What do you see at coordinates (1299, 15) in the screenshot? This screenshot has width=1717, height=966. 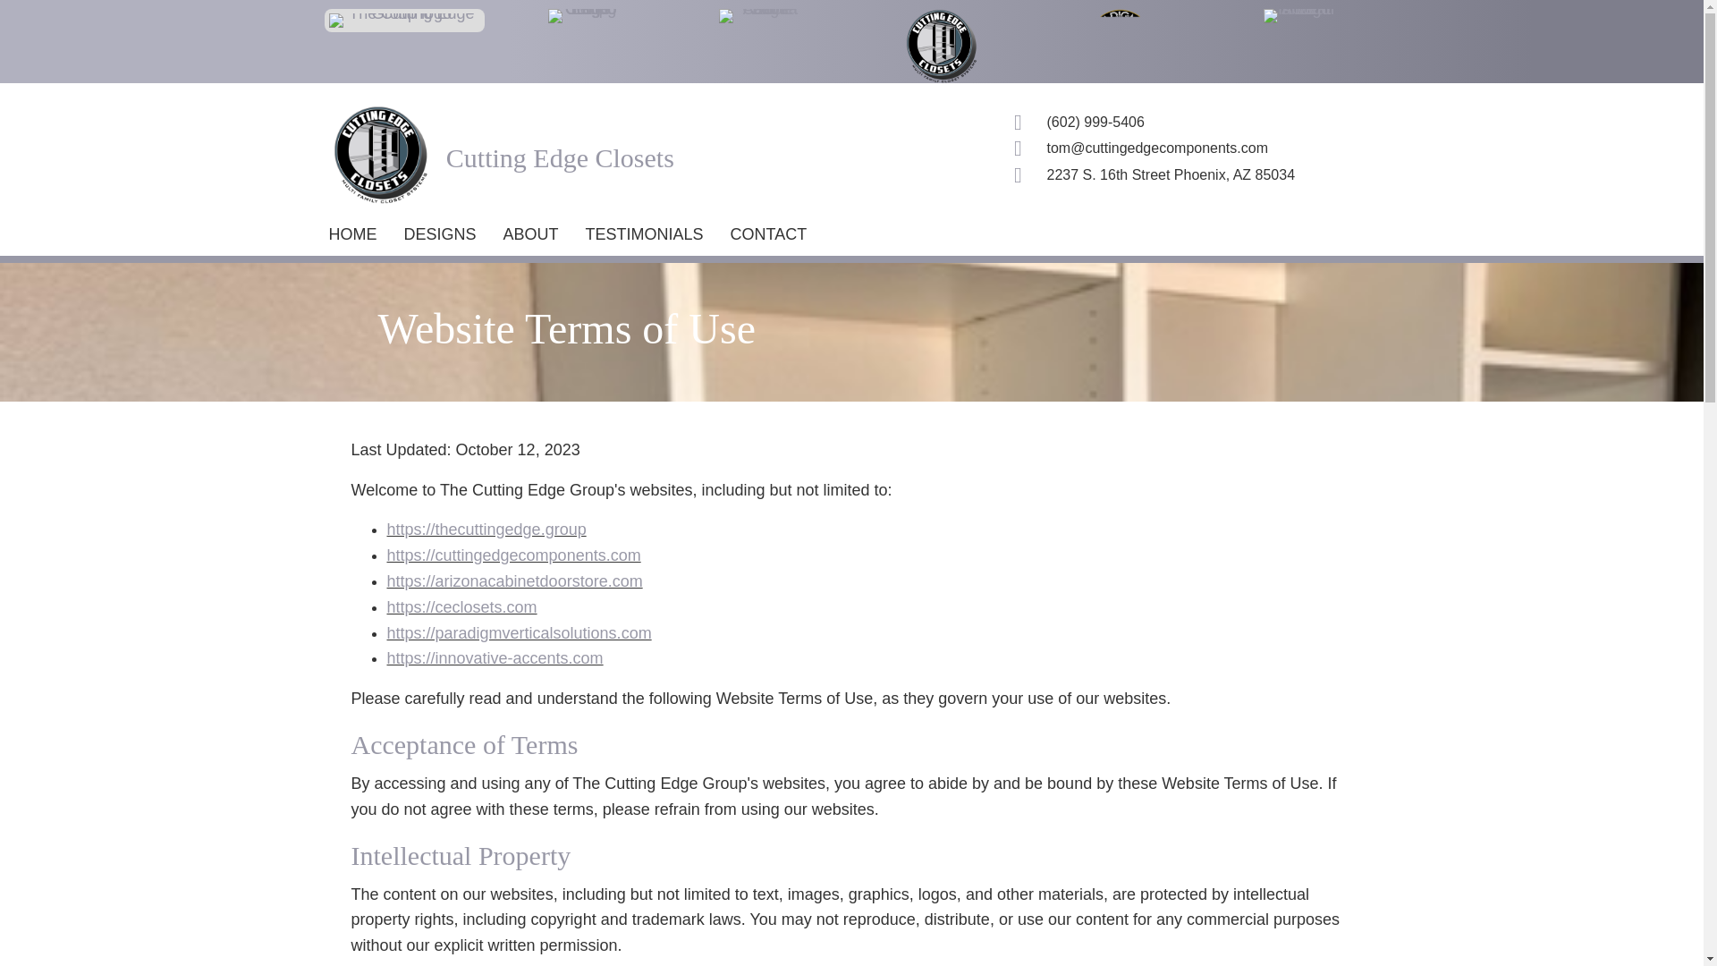 I see `Innovative Accents Logo` at bounding box center [1299, 15].